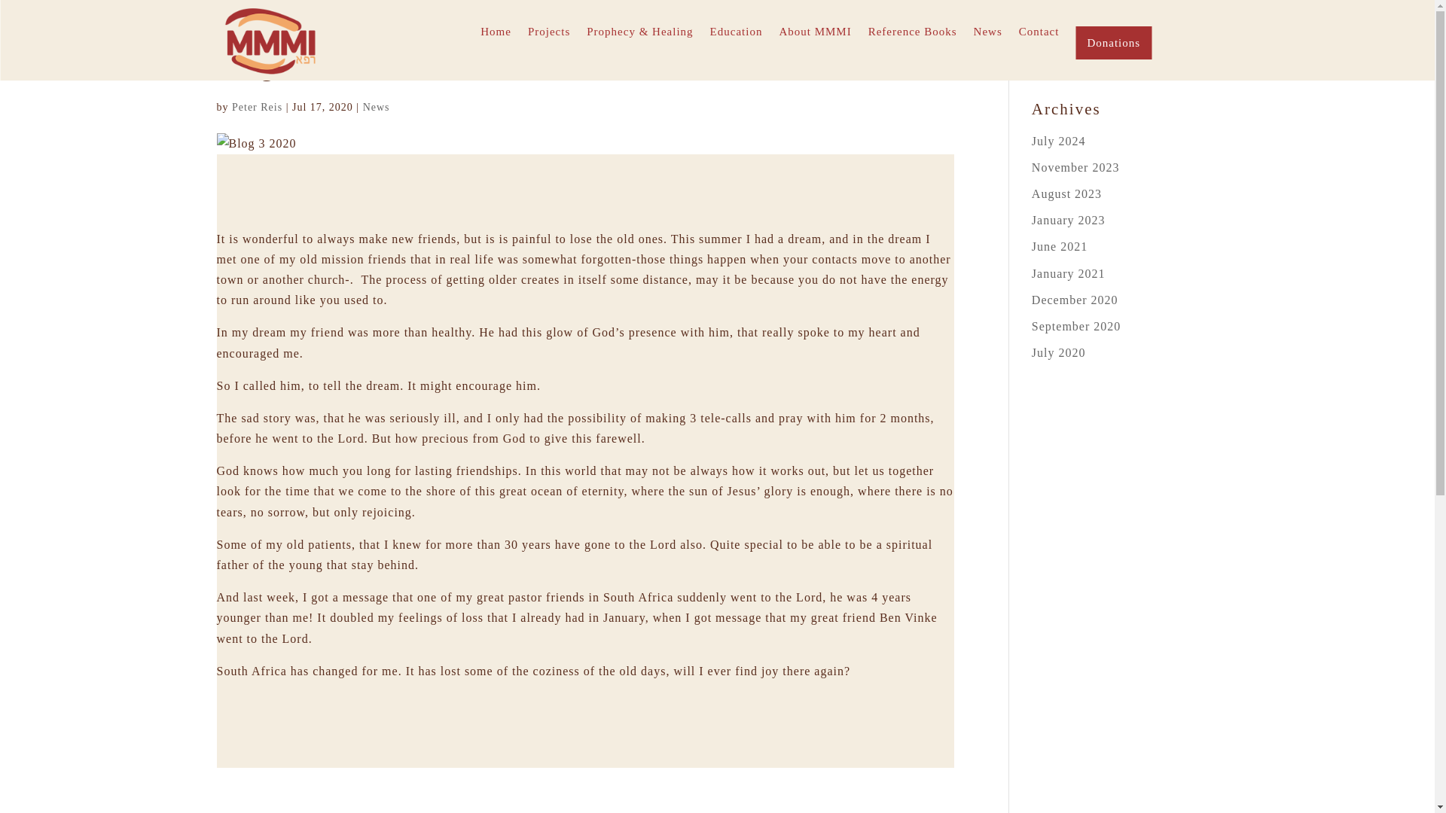 This screenshot has height=813, width=1446. I want to click on Education, so click(737, 42).